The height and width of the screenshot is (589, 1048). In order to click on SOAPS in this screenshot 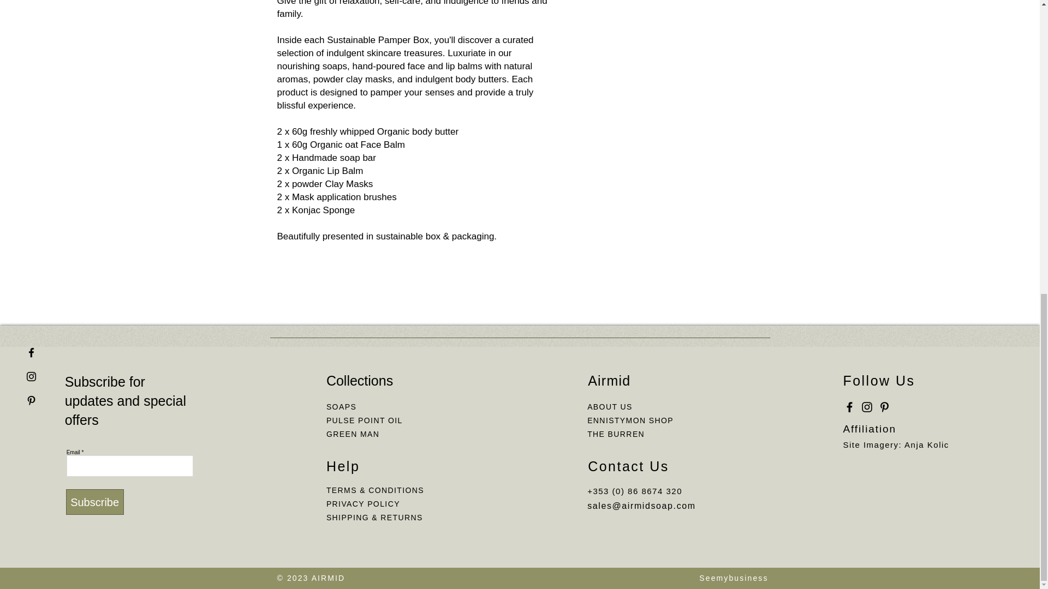, I will do `click(341, 406)`.